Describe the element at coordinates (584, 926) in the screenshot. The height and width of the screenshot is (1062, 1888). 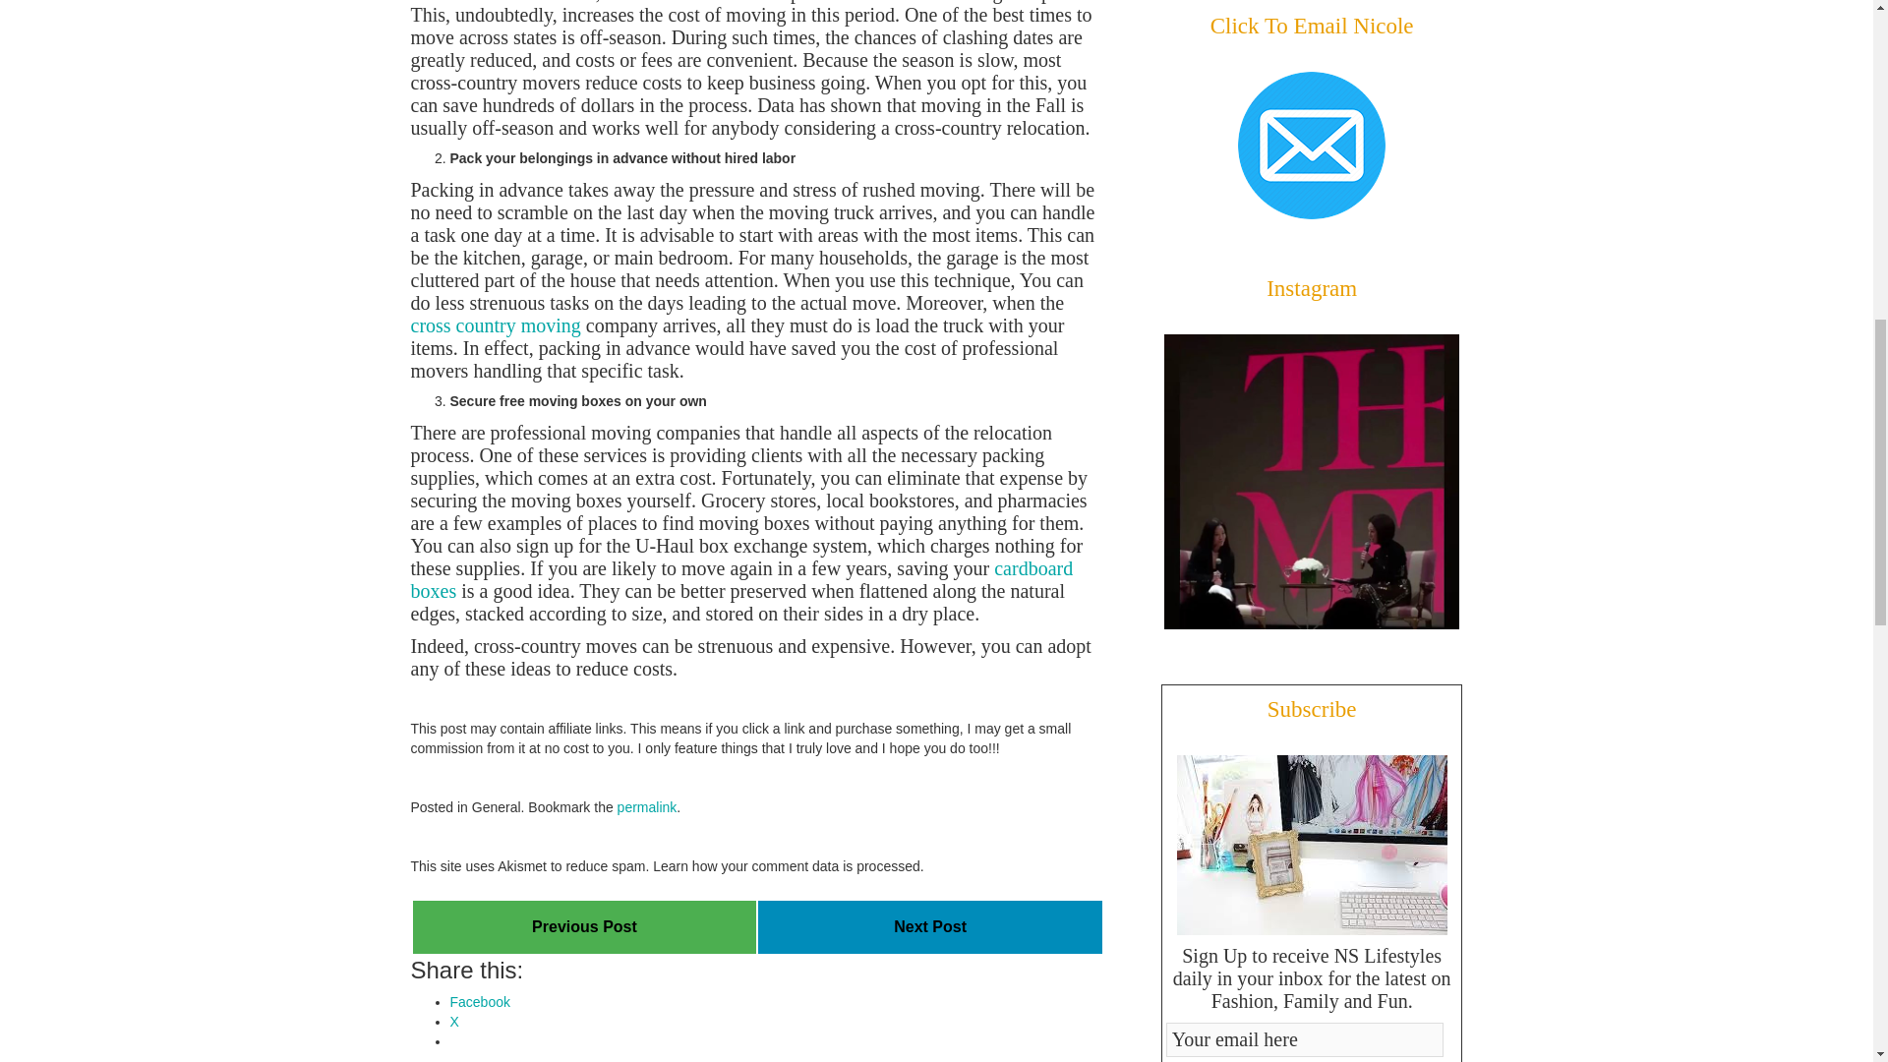
I see `This Week's Best Sellers!!!` at that location.